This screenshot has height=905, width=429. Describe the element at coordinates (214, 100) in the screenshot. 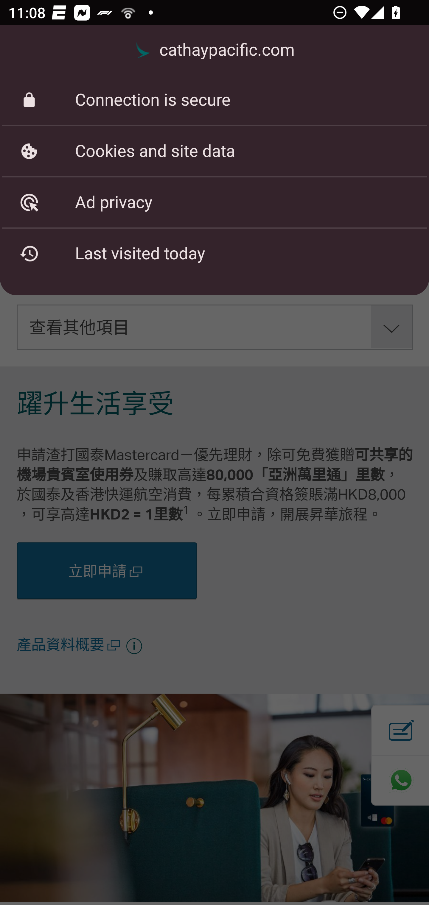

I see `Connection is secure` at that location.